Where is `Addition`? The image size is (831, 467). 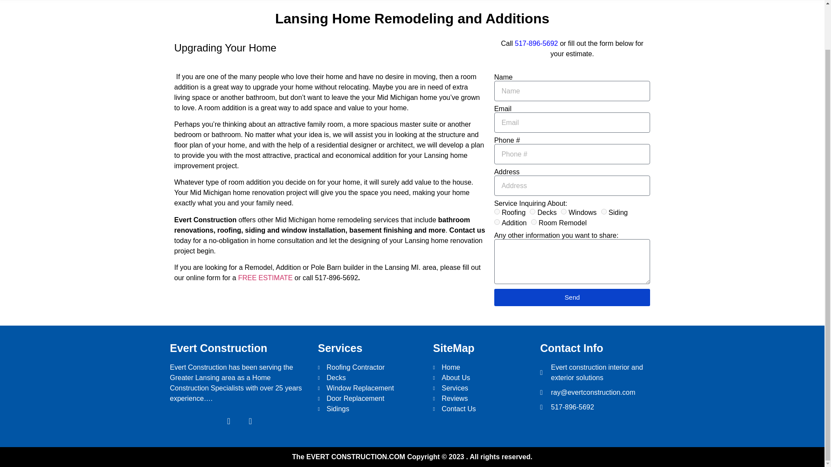
Addition is located at coordinates (497, 221).